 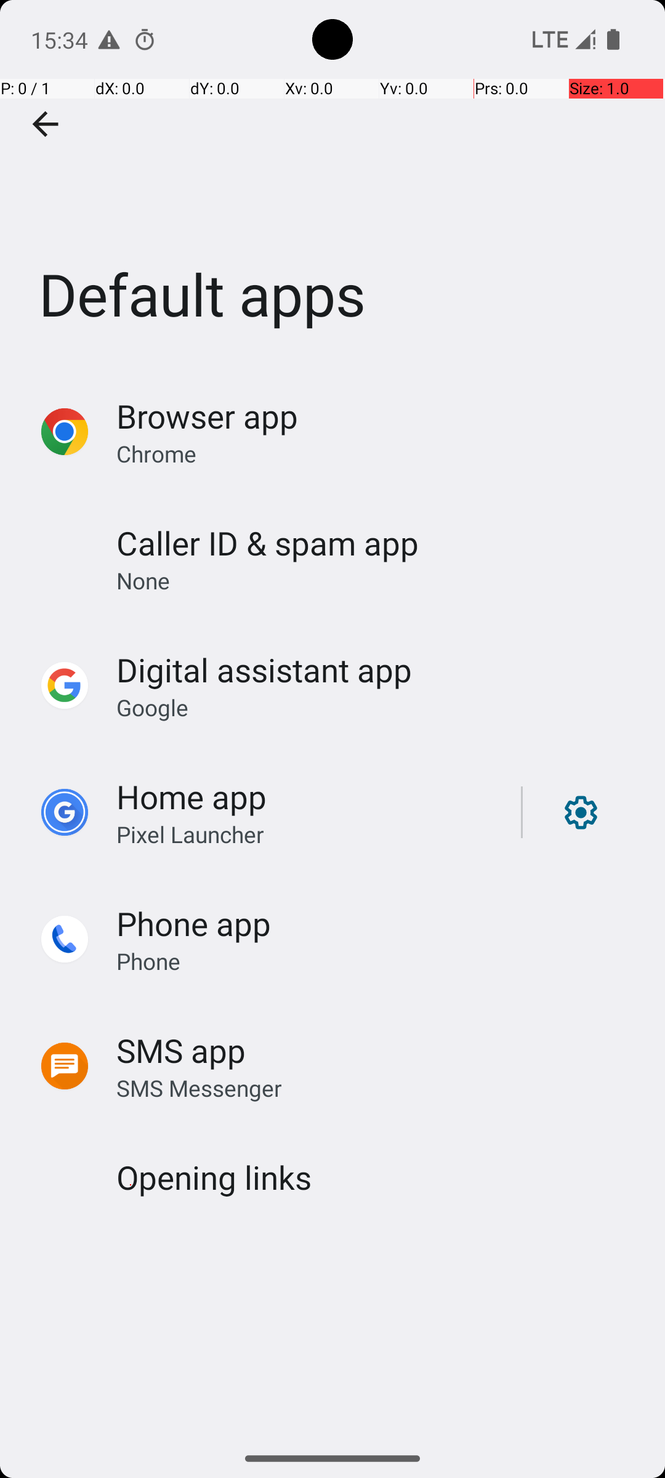 I want to click on SMS app, so click(x=181, y=1051).